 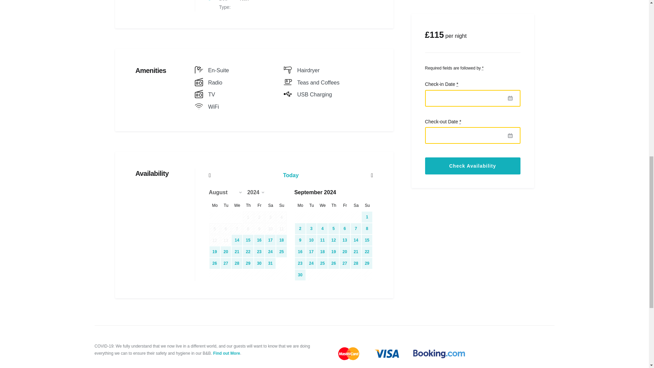 I want to click on Check Availability, so click(x=473, y=17).